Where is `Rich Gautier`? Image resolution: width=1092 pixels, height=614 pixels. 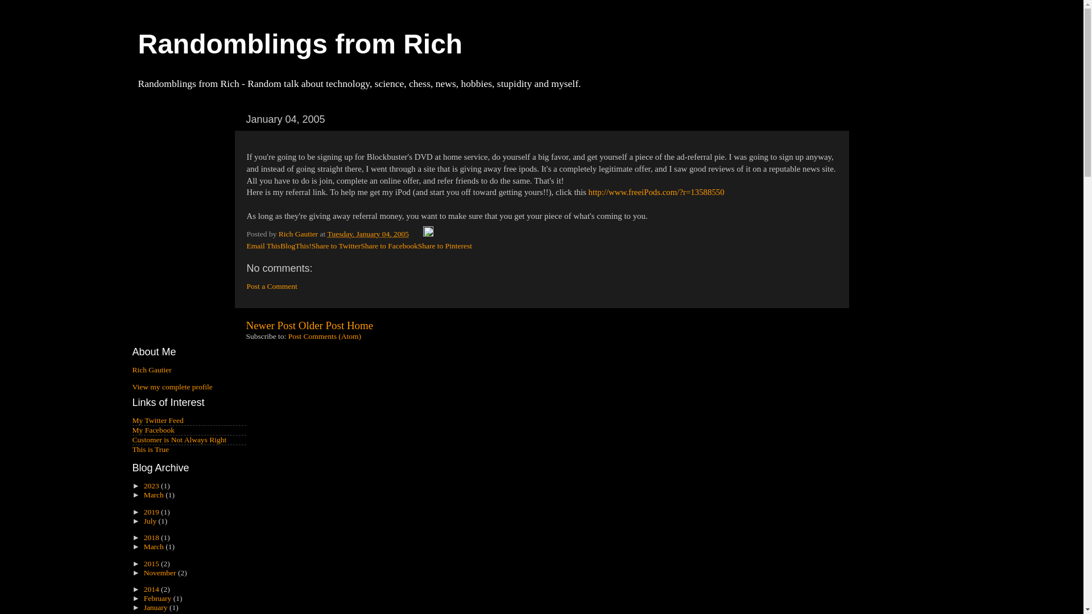 Rich Gautier is located at coordinates (299, 234).